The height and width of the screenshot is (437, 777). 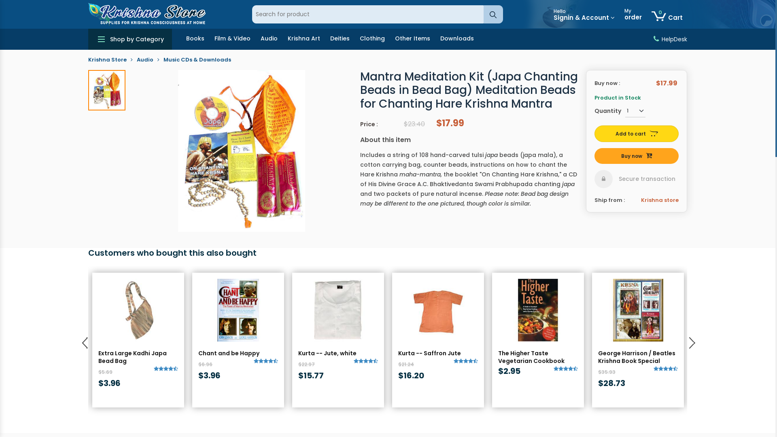 I want to click on Previous, so click(x=84, y=341).